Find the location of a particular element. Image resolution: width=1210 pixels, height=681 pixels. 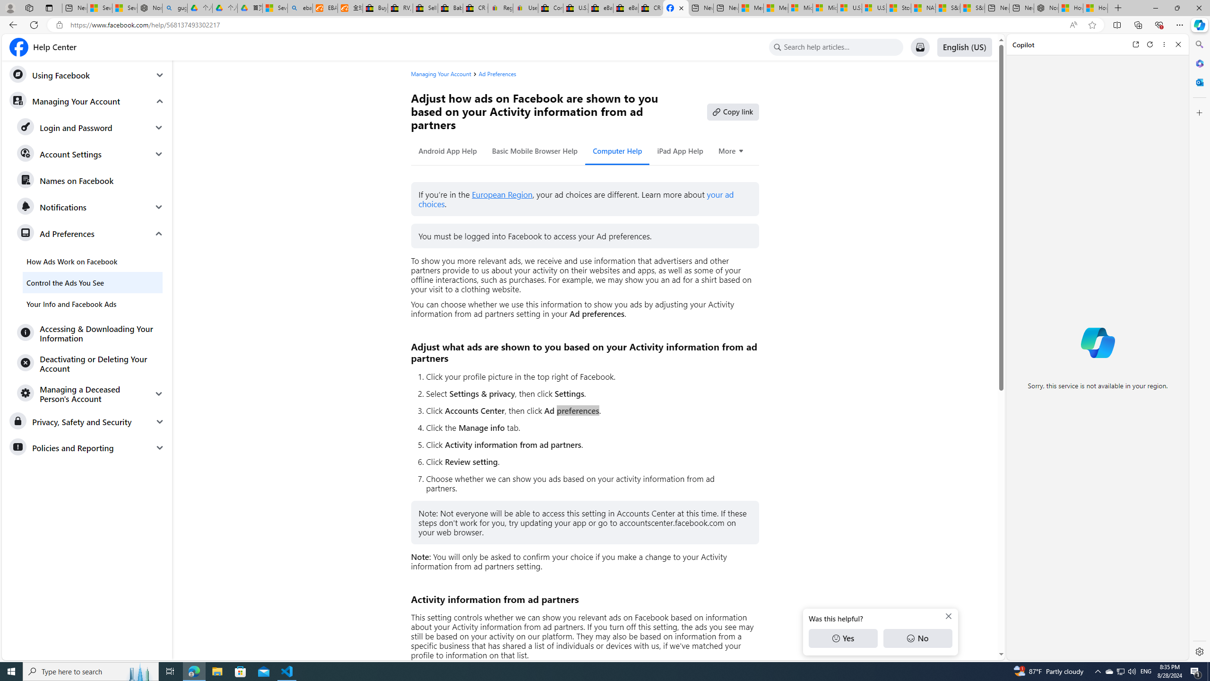

RV, Trailer & Camper Steps & Ladders for sale | eBay is located at coordinates (400, 8).